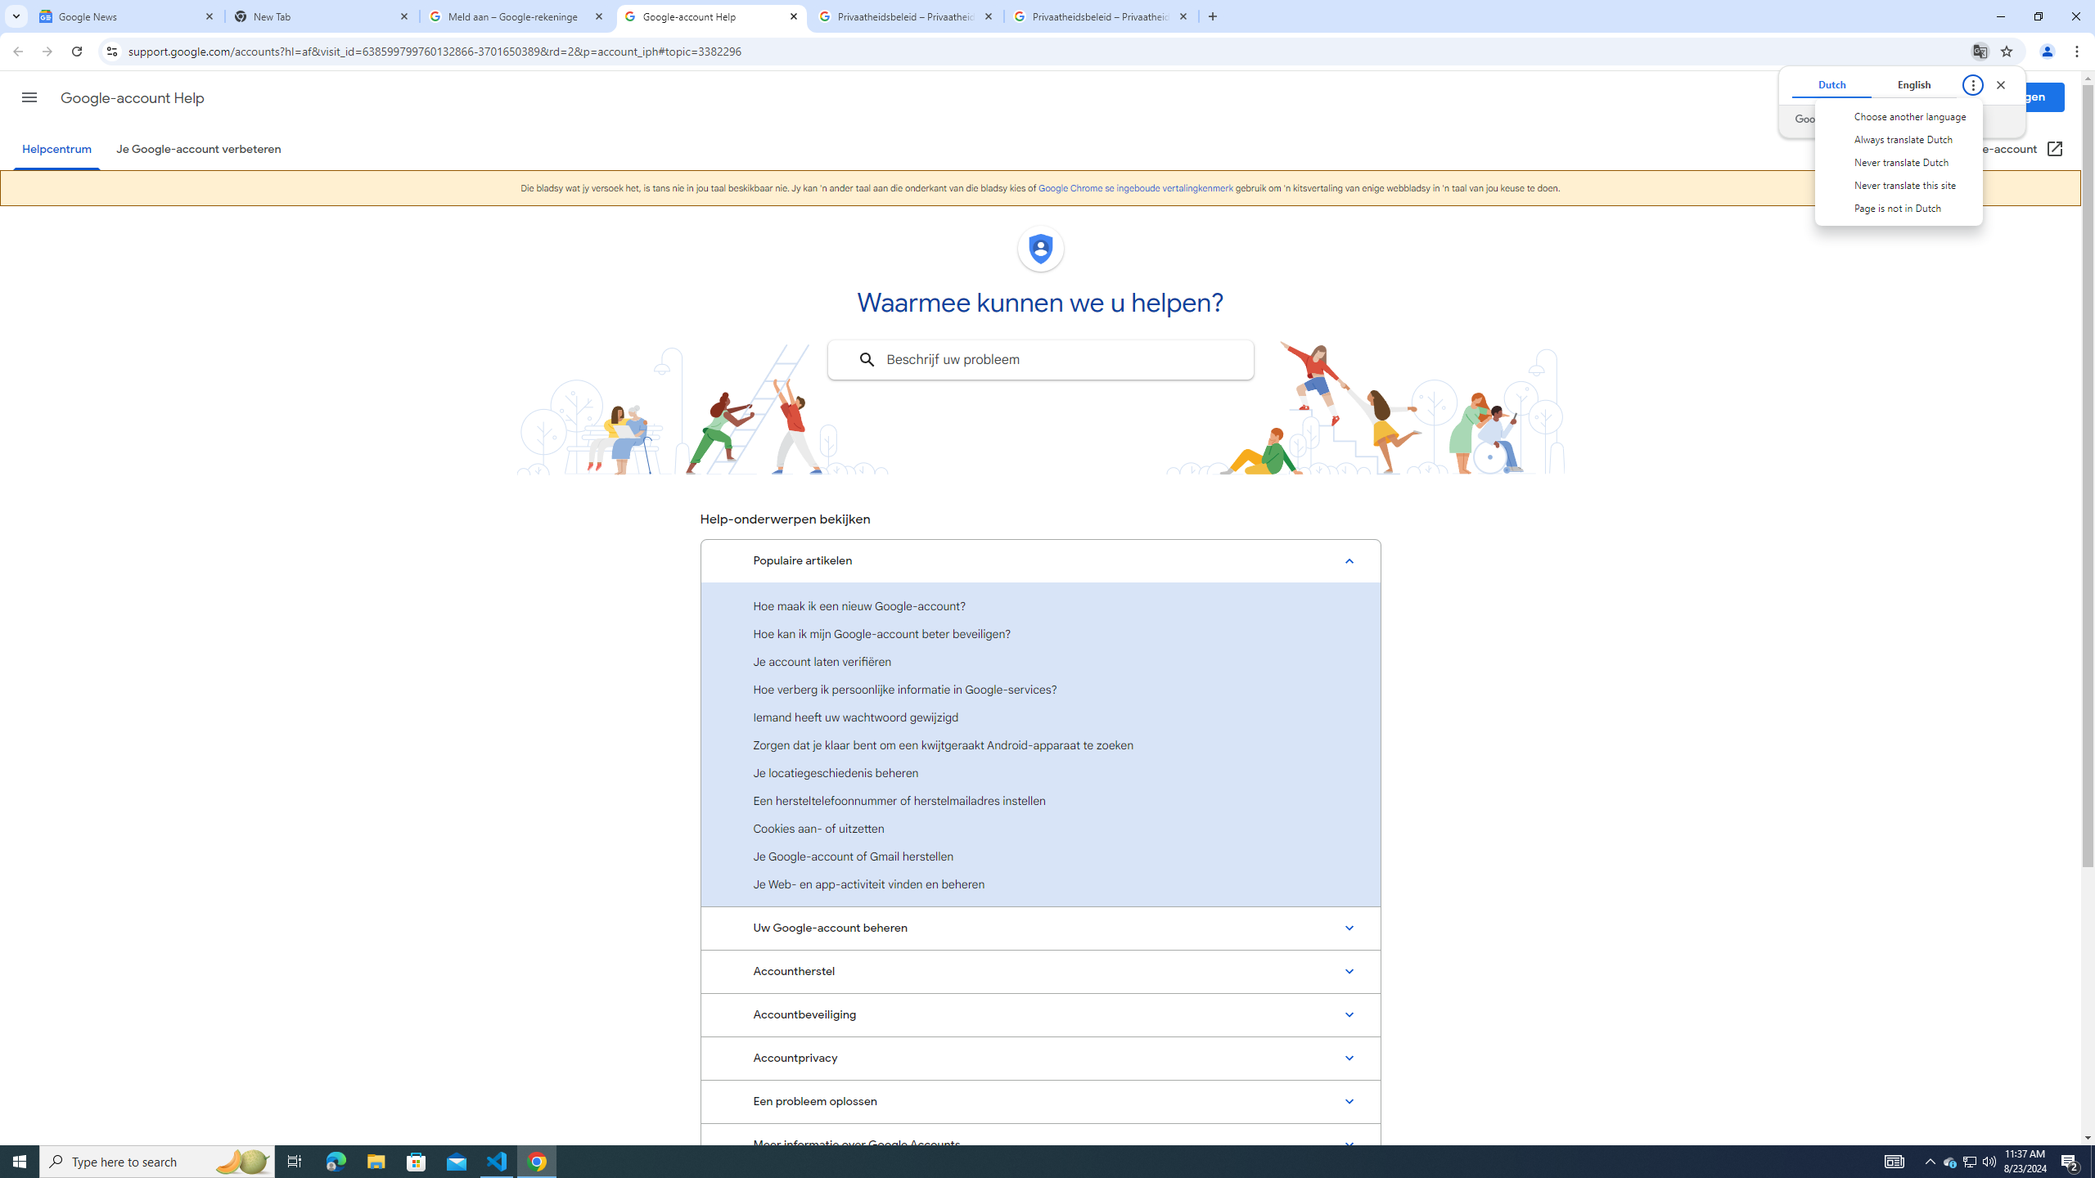 This screenshot has width=2095, height=1178. I want to click on Populaire artikelen, Uitgevouwen lijst met 11 items, so click(1040, 560).